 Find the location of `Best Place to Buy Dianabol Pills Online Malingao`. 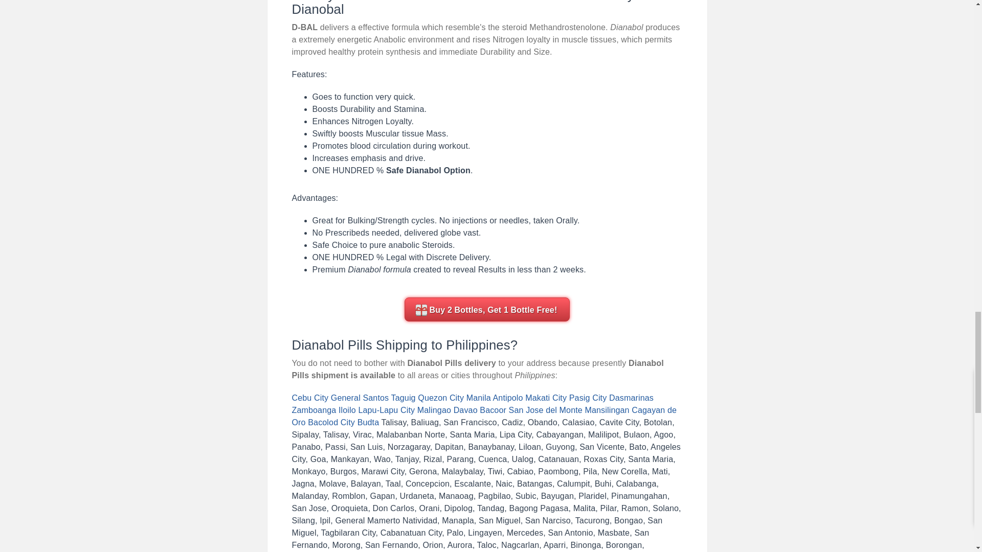

Best Place to Buy Dianabol Pills Online Malingao is located at coordinates (434, 410).